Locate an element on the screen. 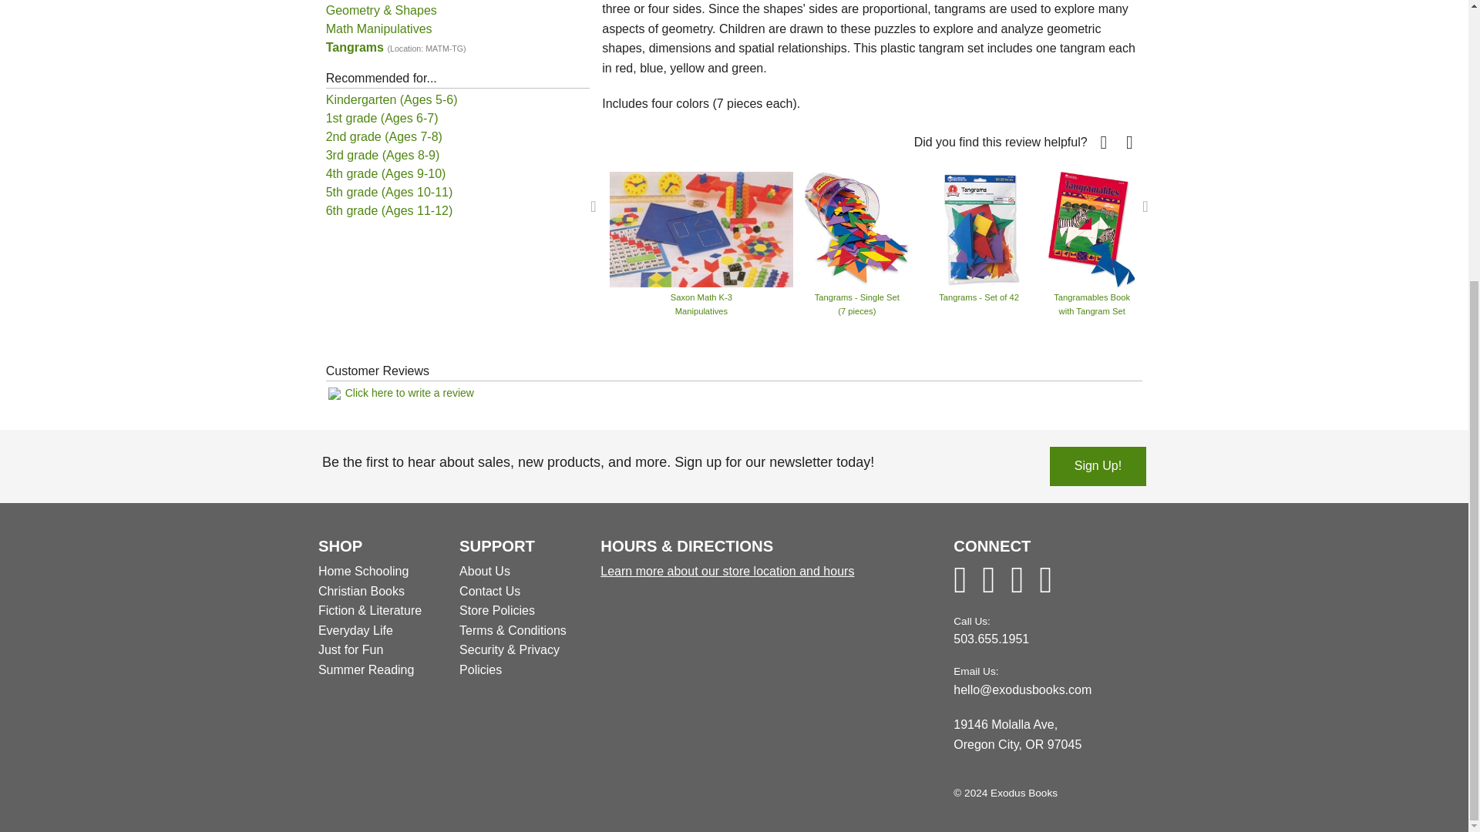  Saxon Math 2 Manipulative Set is located at coordinates (1192, 209).